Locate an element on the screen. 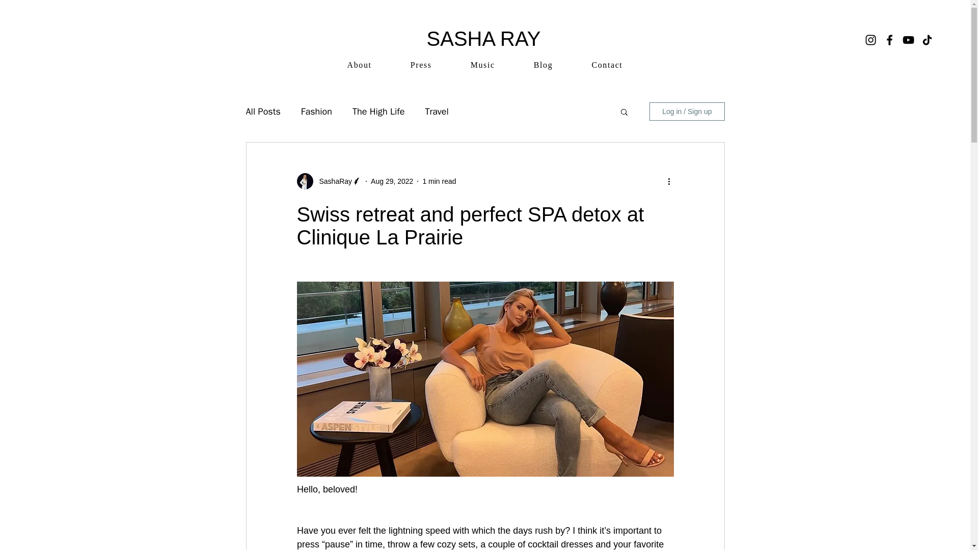 The height and width of the screenshot is (550, 978). All Posts is located at coordinates (262, 112).